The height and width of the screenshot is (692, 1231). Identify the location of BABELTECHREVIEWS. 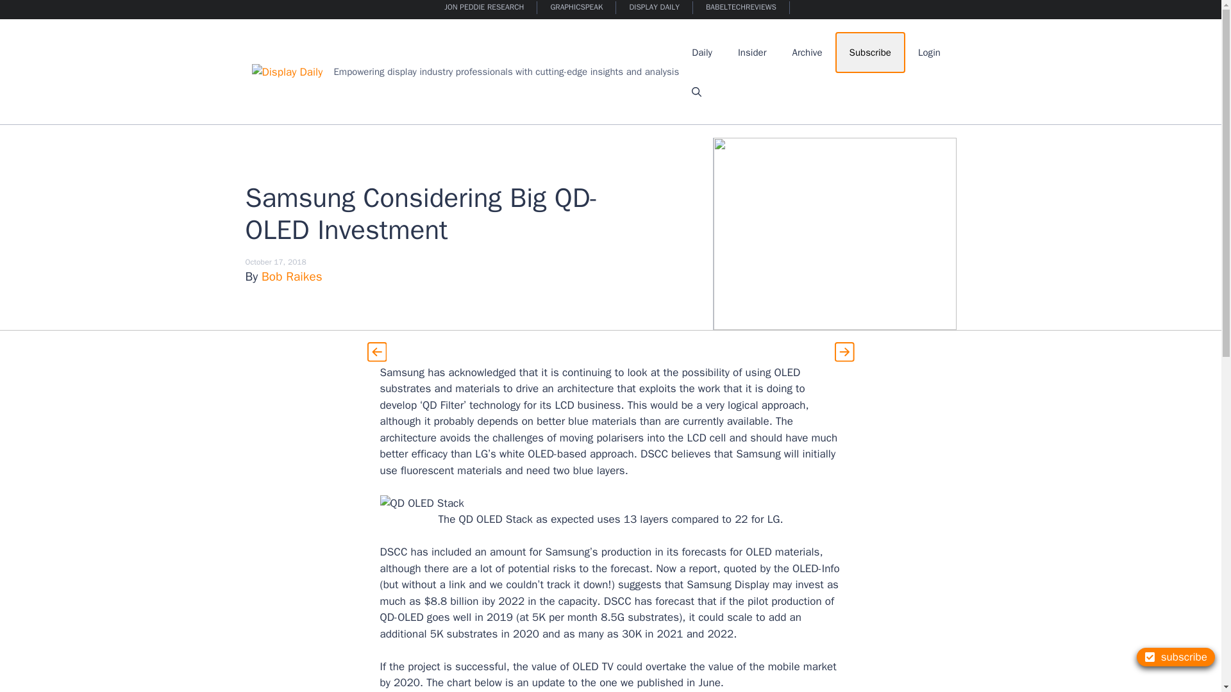
(741, 8).